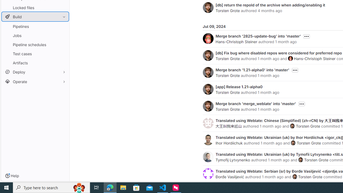  What do you see at coordinates (252, 70) in the screenshot?
I see `Merge branch '1.21-alpha0' into 'master'` at bounding box center [252, 70].